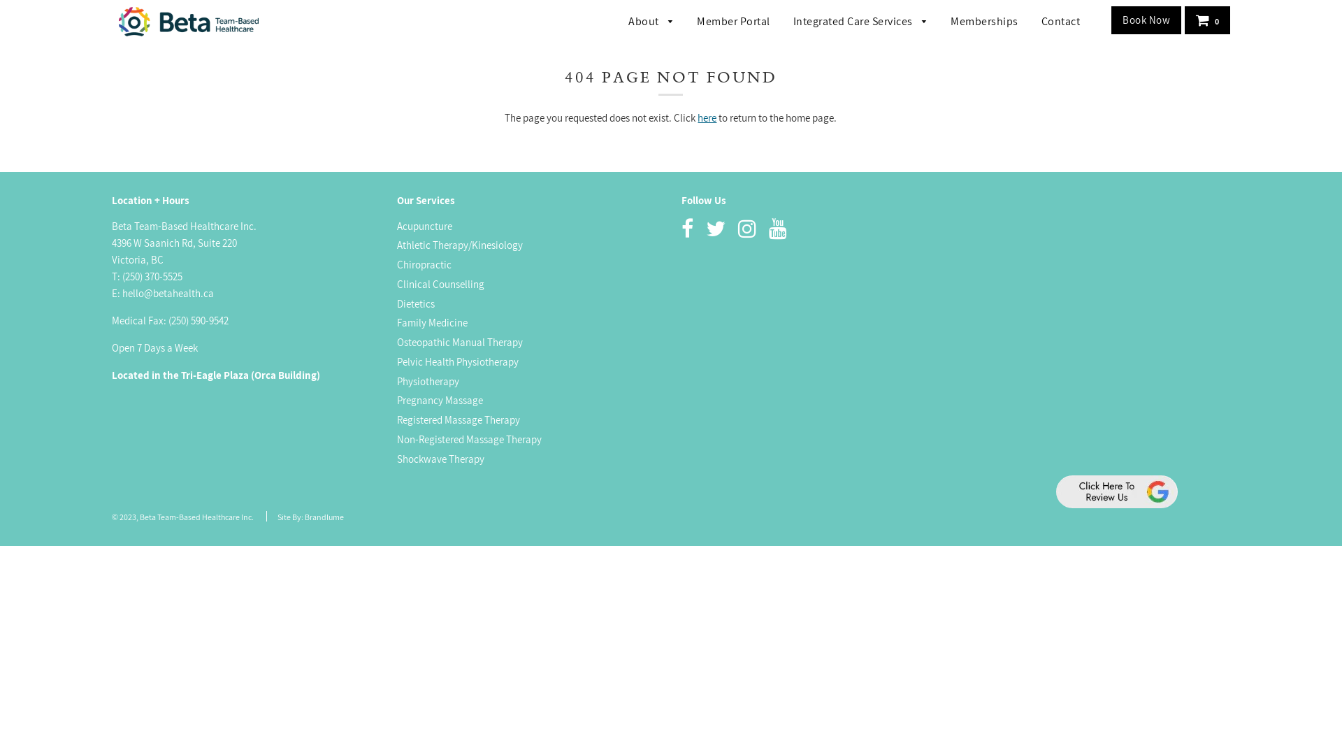  What do you see at coordinates (460, 245) in the screenshot?
I see `Athletic Therapy/Kinesiology` at bounding box center [460, 245].